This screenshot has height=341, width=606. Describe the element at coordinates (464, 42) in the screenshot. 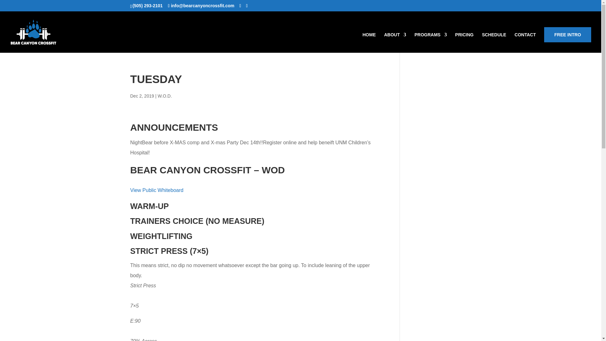

I see `PRICING` at that location.